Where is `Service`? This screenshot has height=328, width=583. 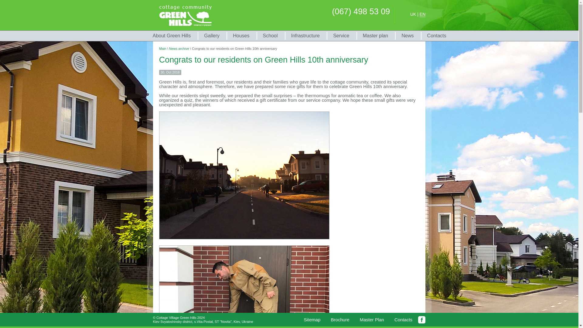
Service is located at coordinates (341, 36).